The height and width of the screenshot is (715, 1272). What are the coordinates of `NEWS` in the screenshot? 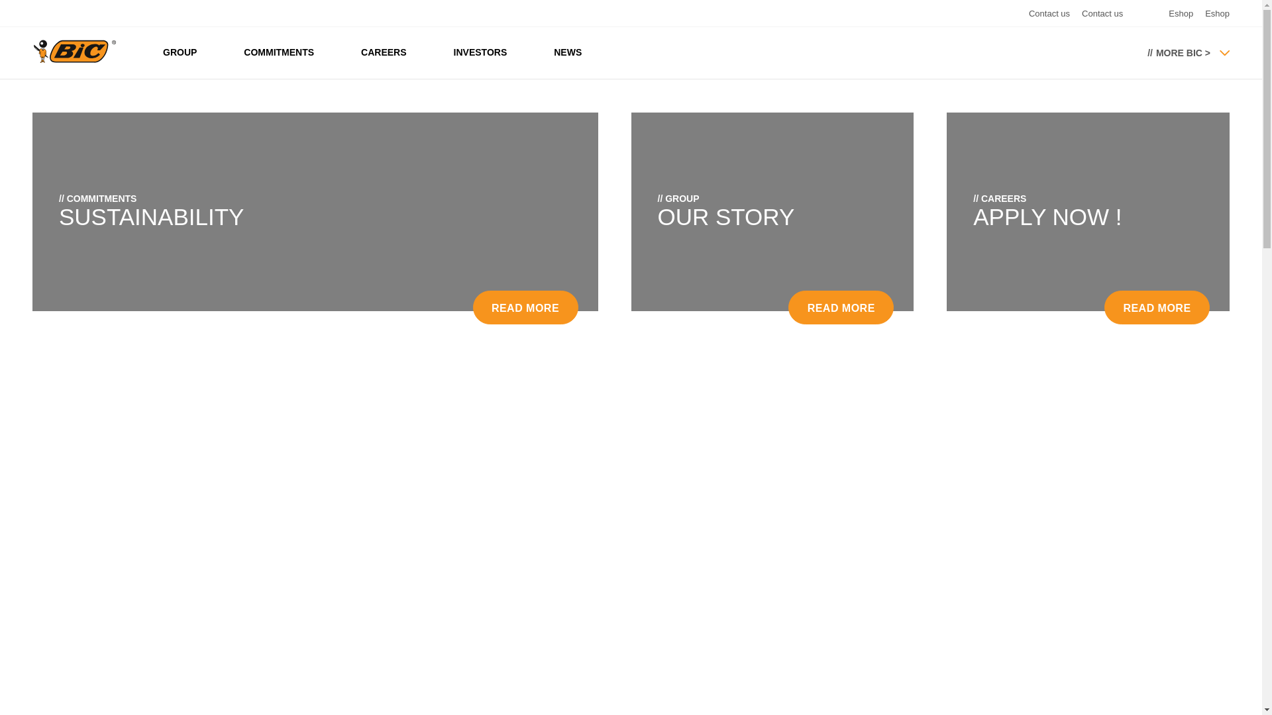 It's located at (568, 53).